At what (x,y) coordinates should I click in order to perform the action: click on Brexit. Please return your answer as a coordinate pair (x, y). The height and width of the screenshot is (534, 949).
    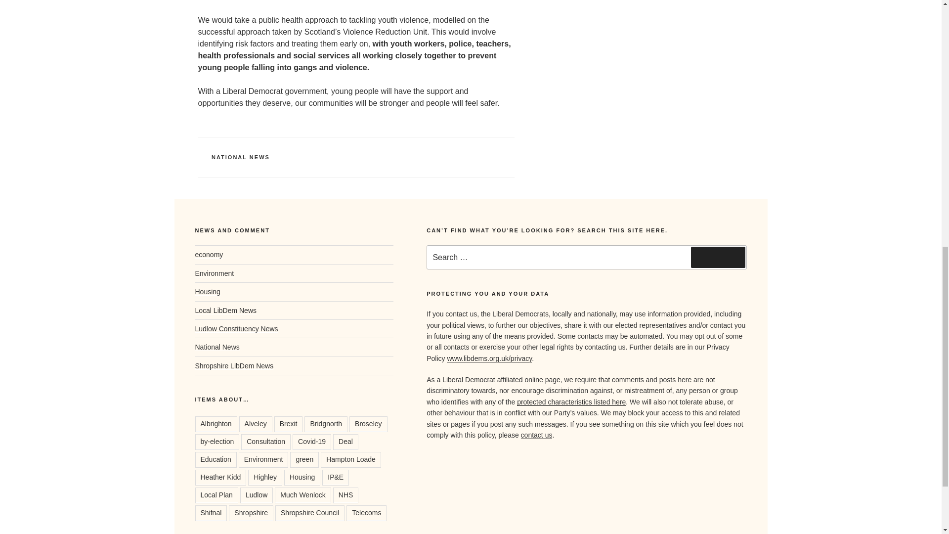
    Looking at the image, I should click on (288, 424).